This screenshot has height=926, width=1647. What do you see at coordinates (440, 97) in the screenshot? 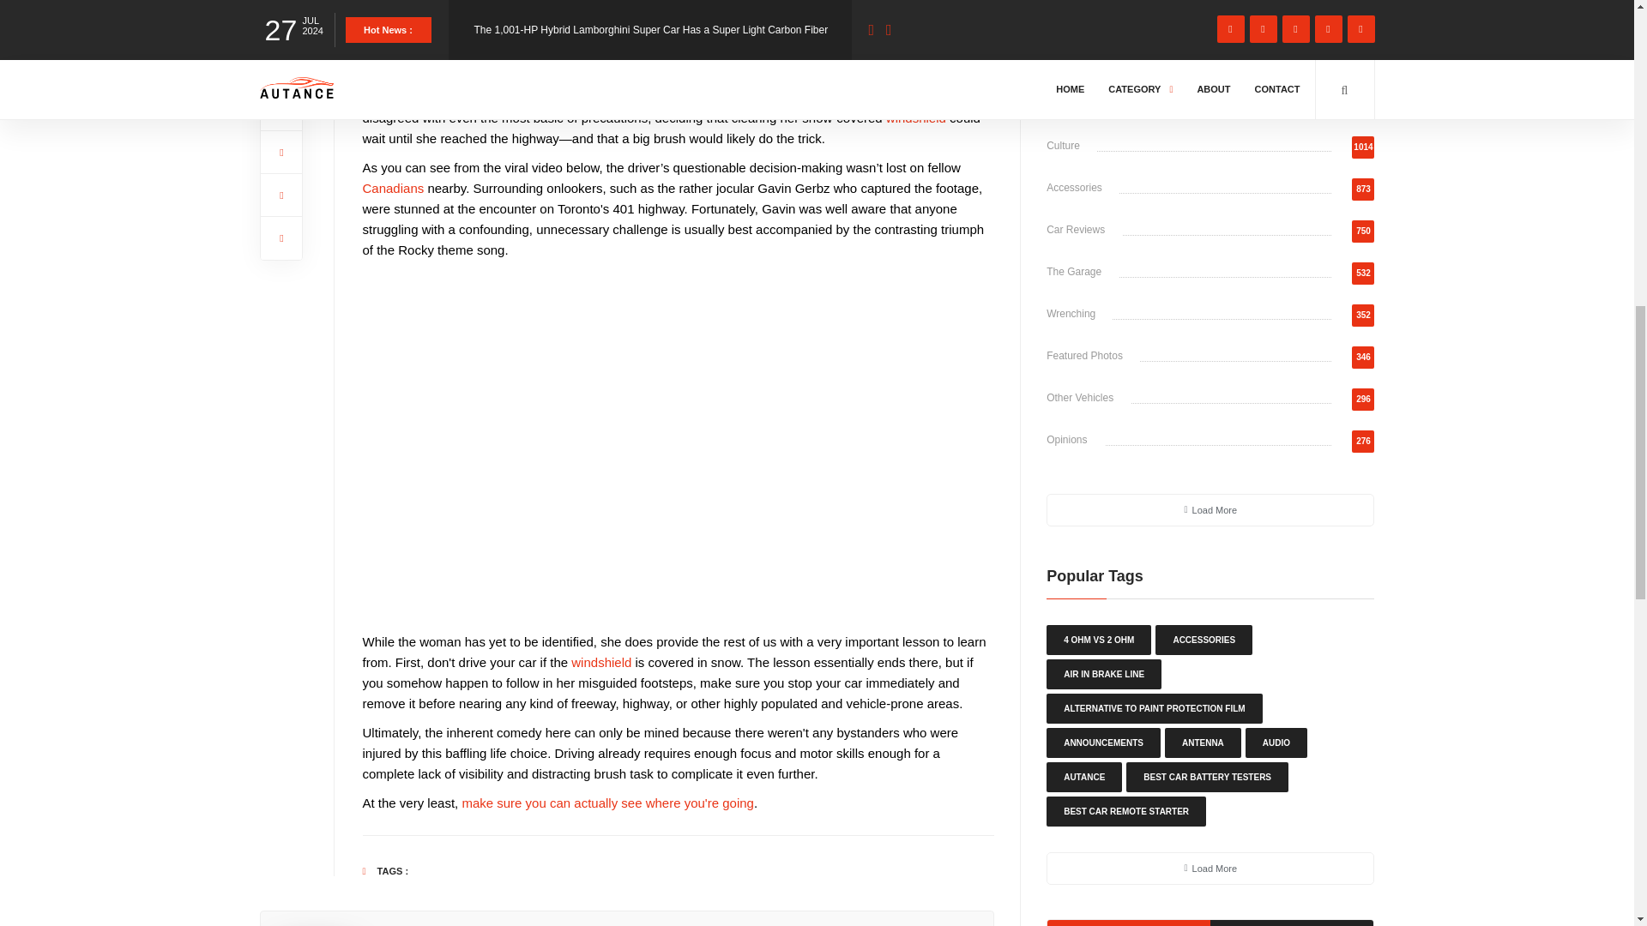
I see `snow` at bounding box center [440, 97].